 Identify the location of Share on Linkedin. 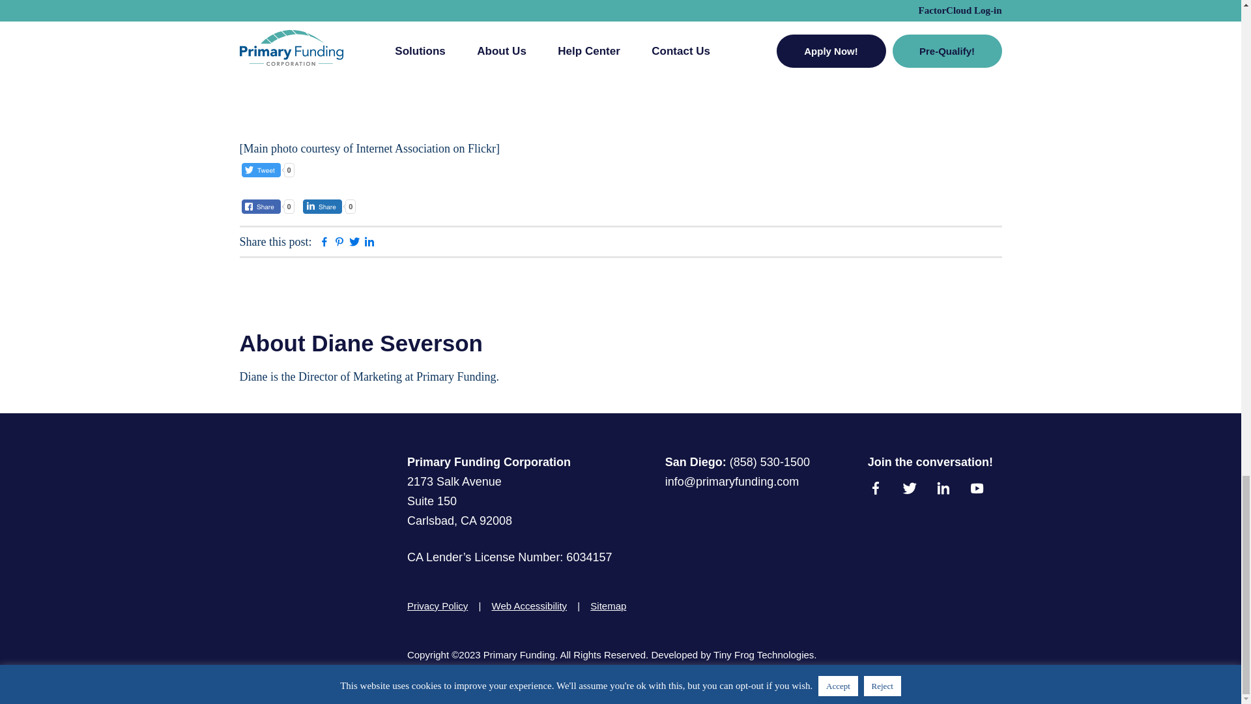
(369, 244).